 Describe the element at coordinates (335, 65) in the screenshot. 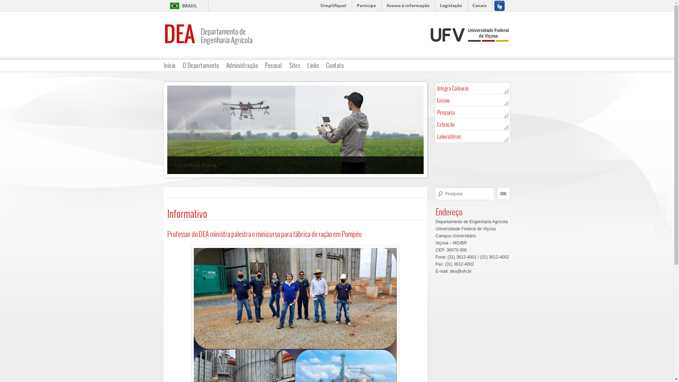

I see `Contato` at that location.